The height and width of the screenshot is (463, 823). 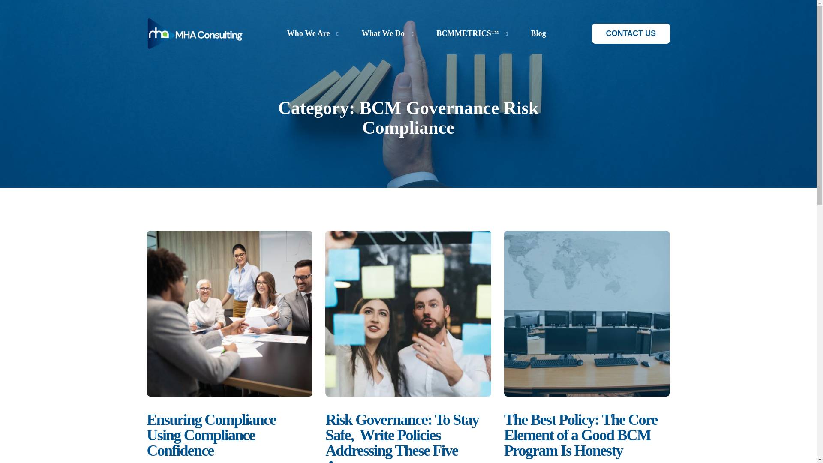 What do you see at coordinates (229, 435) in the screenshot?
I see `Ensuring Compliance Using Compliance Confidence` at bounding box center [229, 435].